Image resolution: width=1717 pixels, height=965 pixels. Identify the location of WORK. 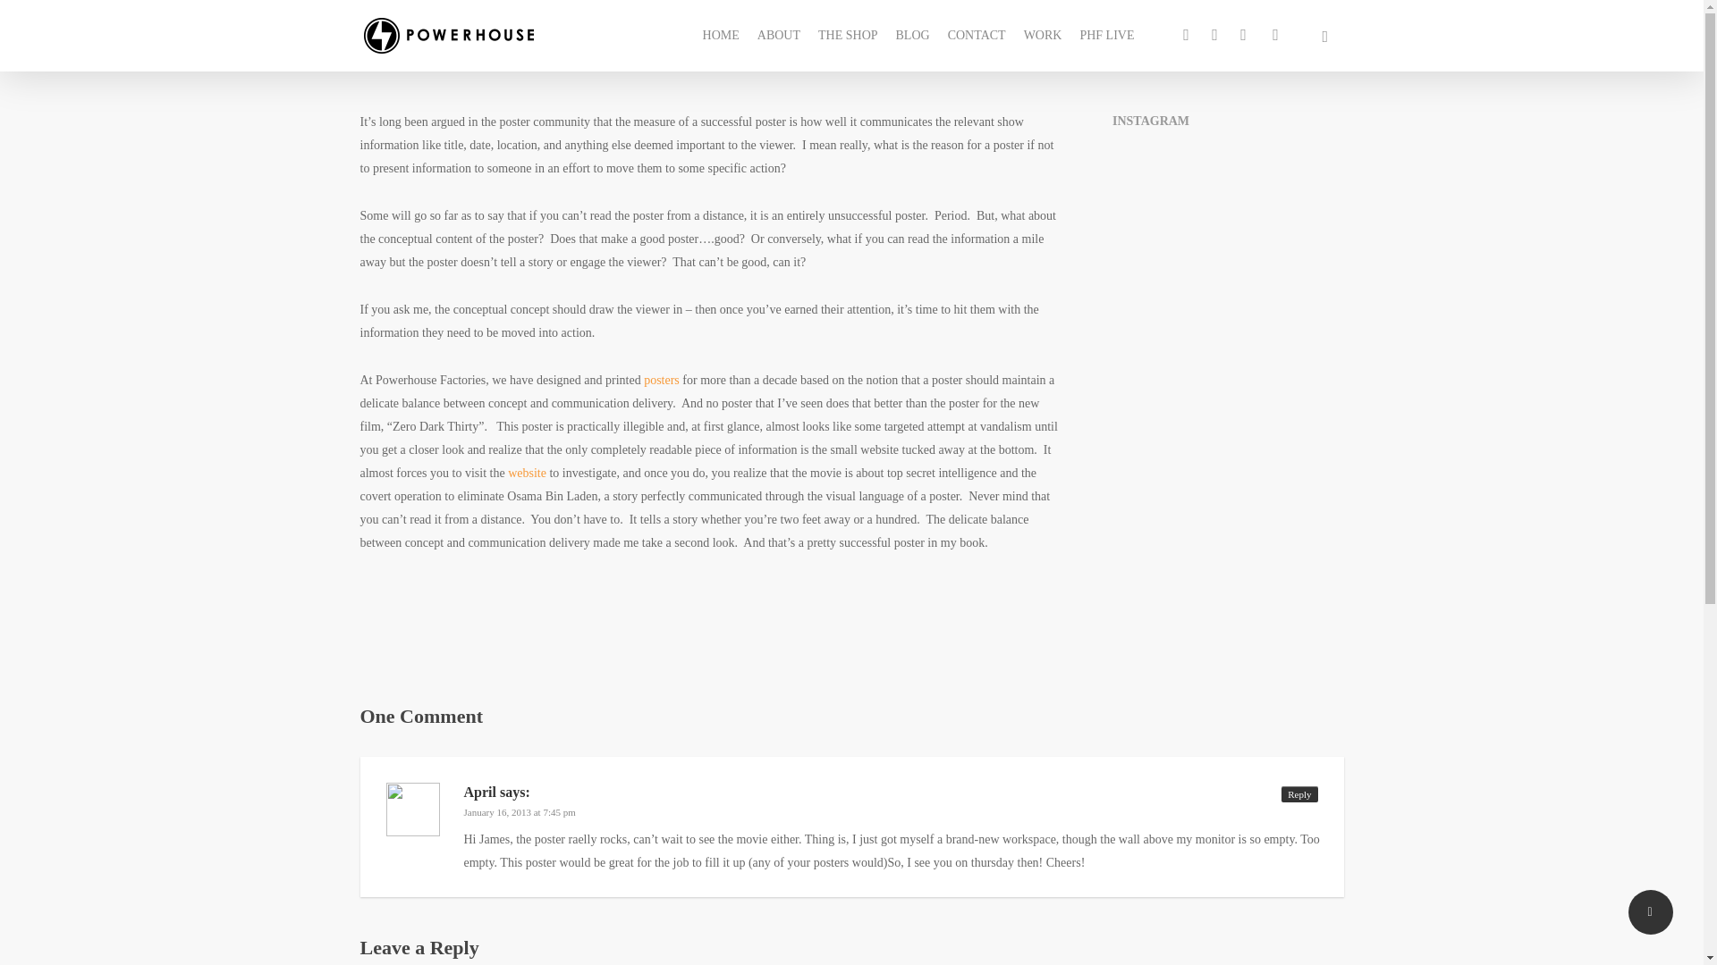
(1043, 36).